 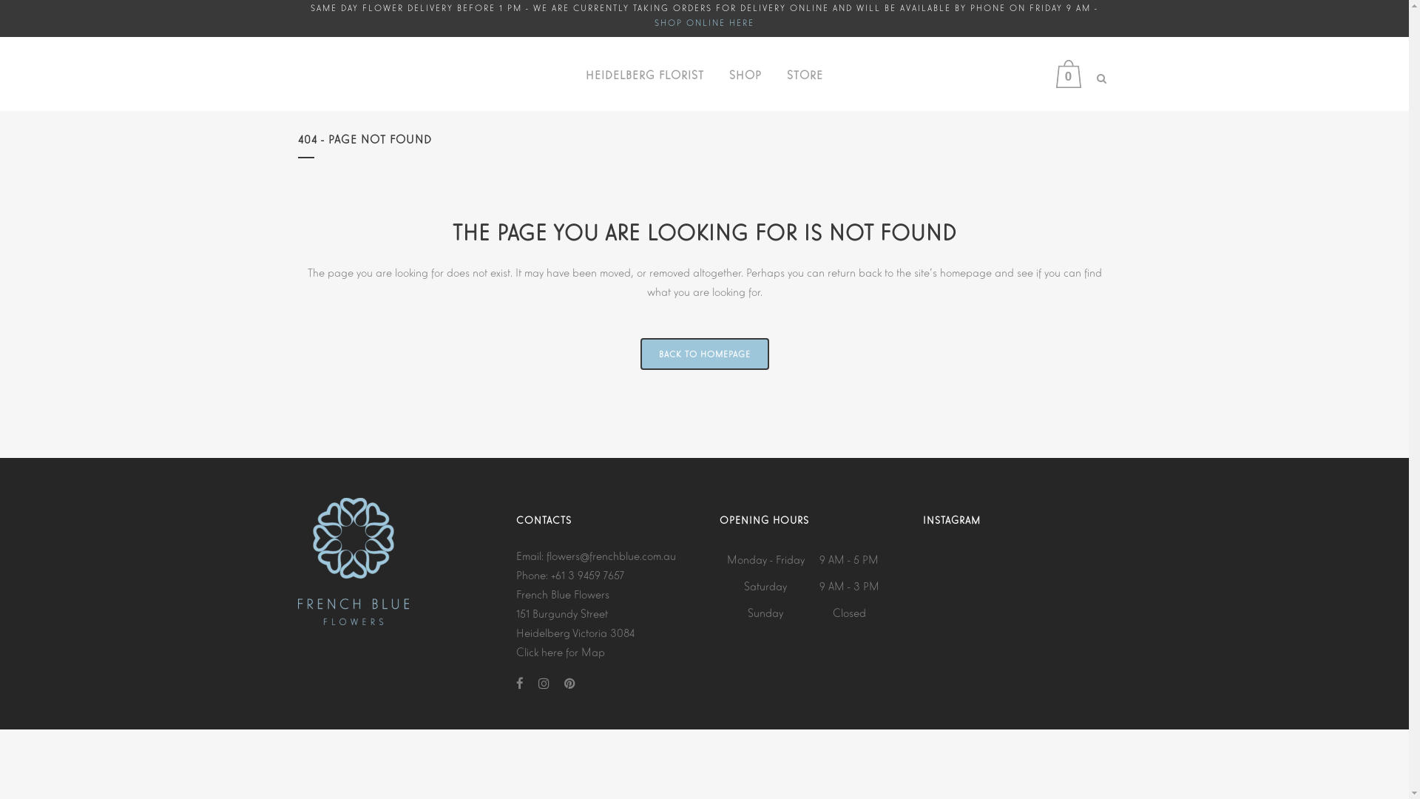 I want to click on 0, so click(x=1072, y=74).